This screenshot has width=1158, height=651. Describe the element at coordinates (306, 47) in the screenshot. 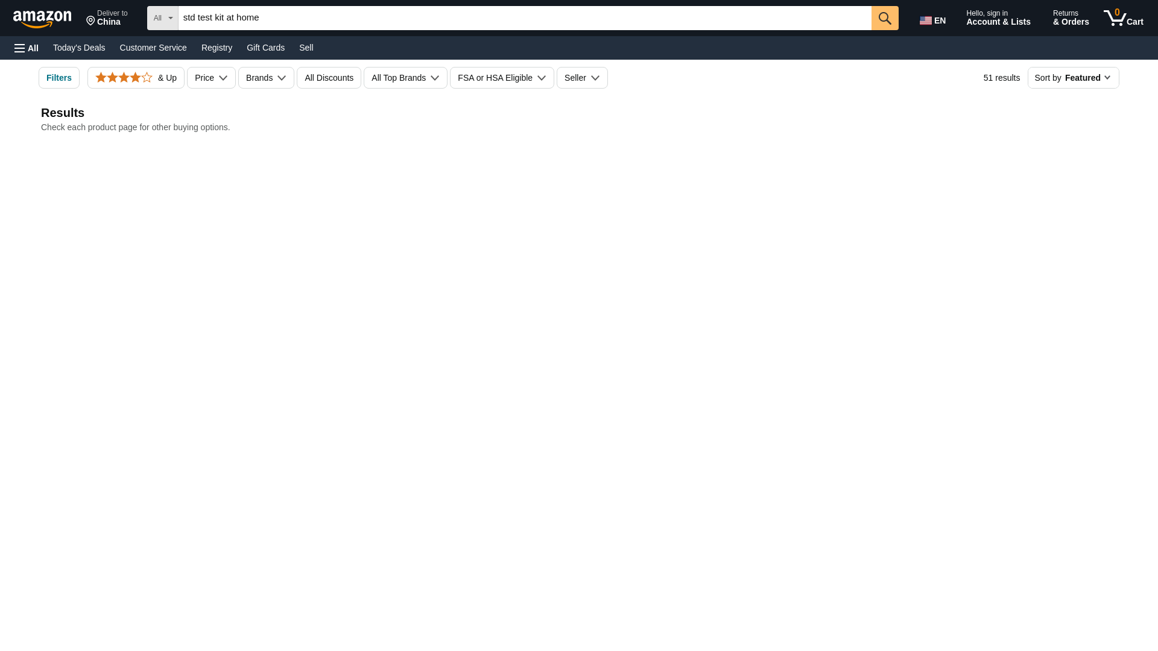

I see `Sell` at that location.